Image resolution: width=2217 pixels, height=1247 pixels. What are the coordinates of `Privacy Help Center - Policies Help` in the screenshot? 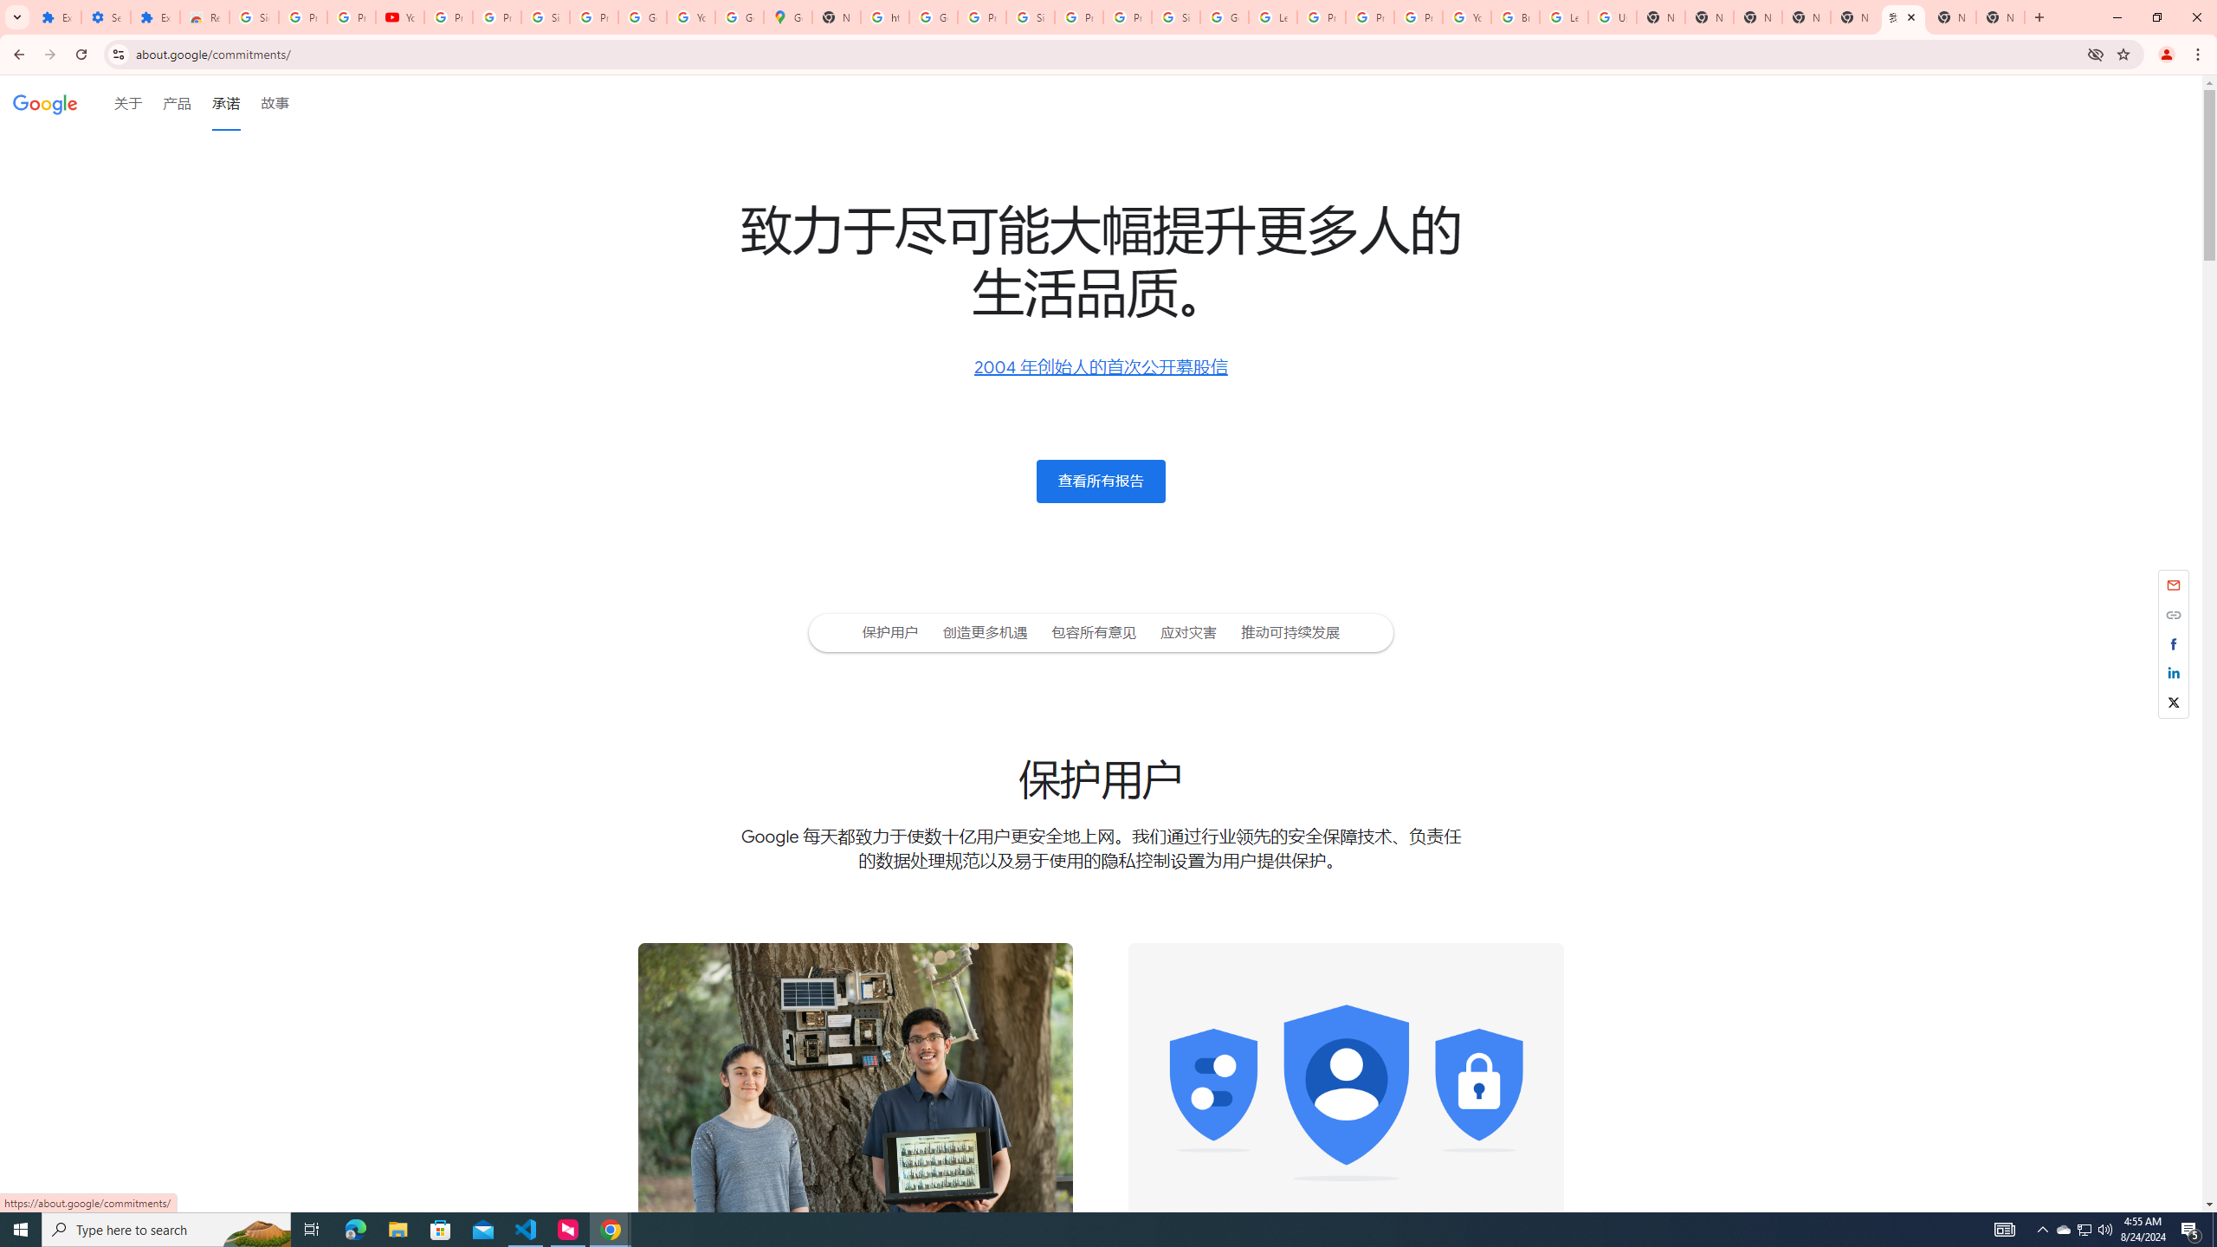 It's located at (1322, 17).